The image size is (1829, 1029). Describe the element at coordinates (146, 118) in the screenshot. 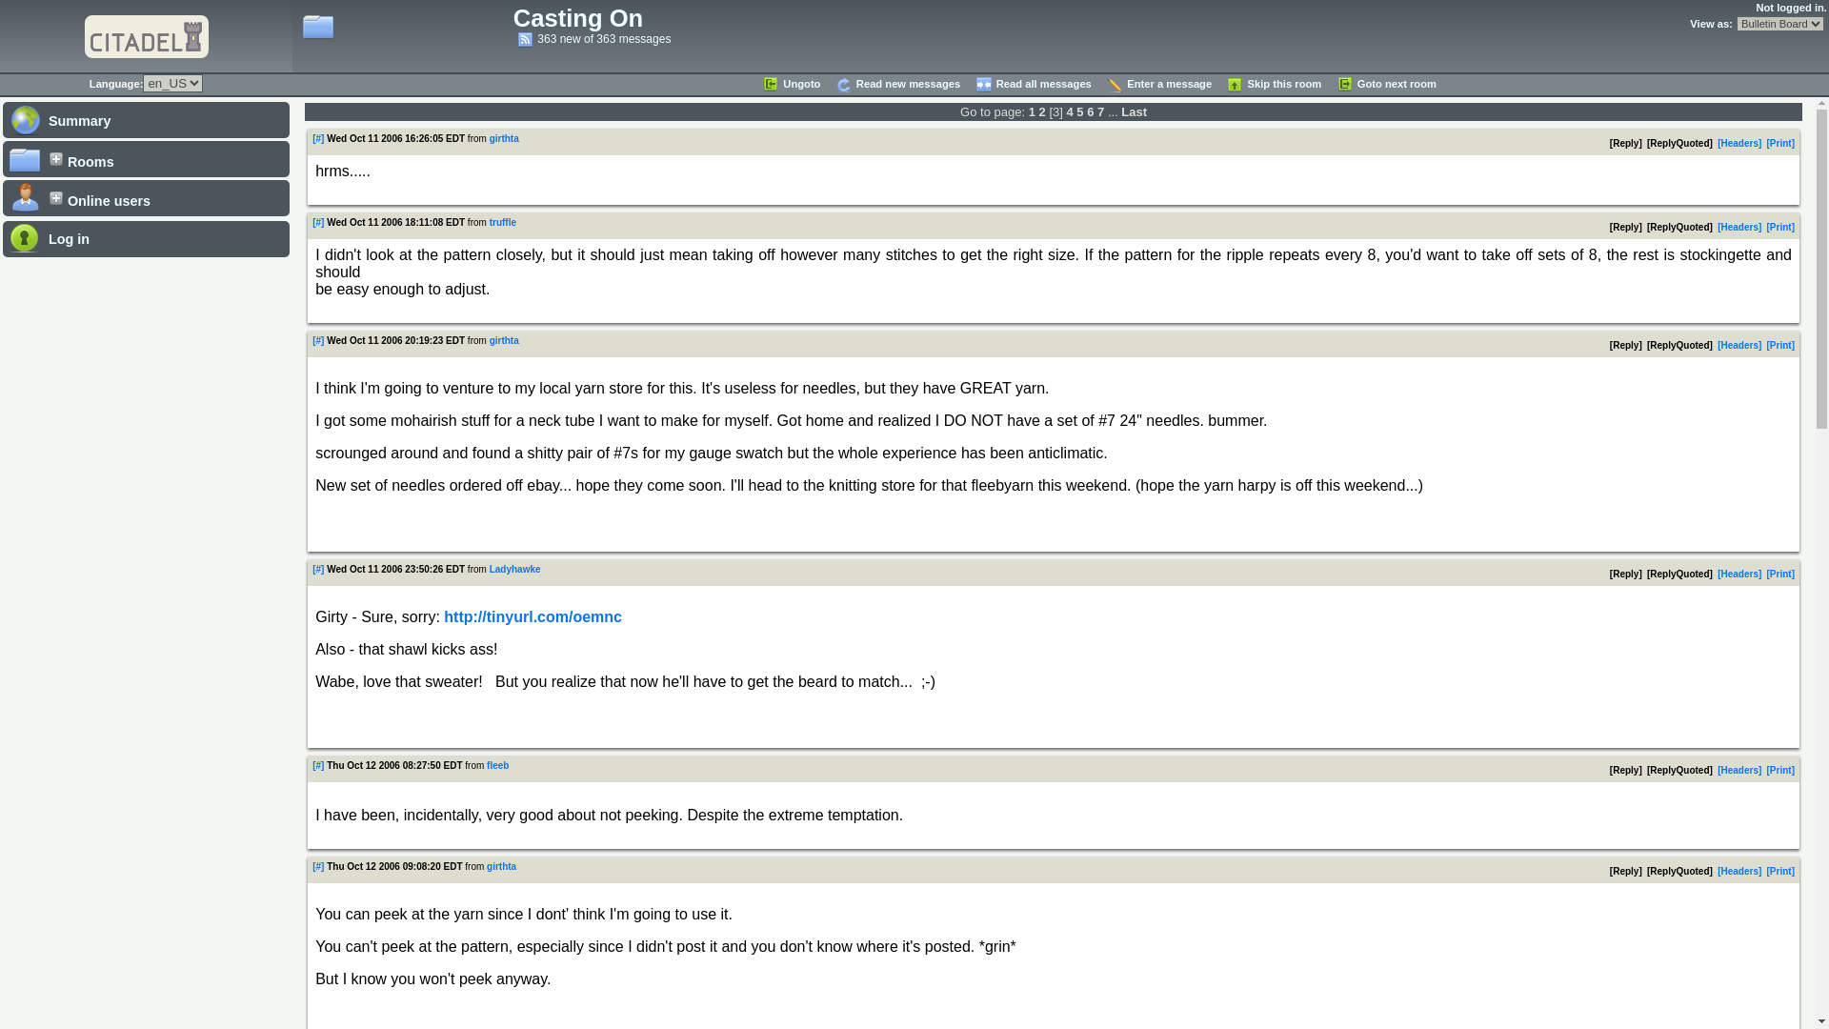

I see `Your summary page` at that location.